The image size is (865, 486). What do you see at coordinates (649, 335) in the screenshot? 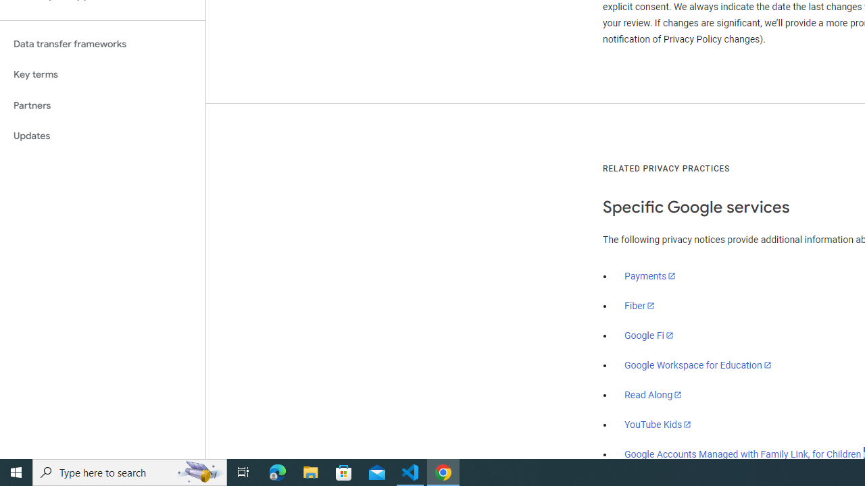
I see `Google Fi` at bounding box center [649, 335].